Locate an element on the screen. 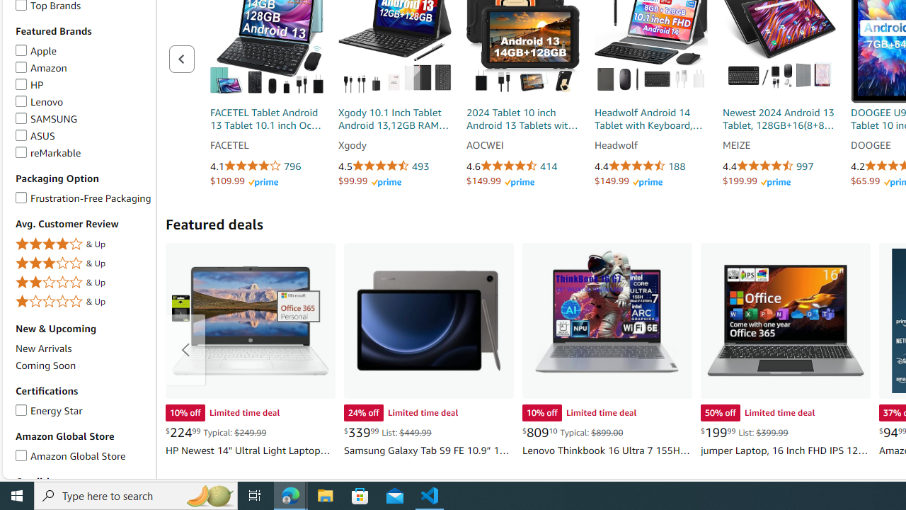  AOCWEI is located at coordinates (523, 146).